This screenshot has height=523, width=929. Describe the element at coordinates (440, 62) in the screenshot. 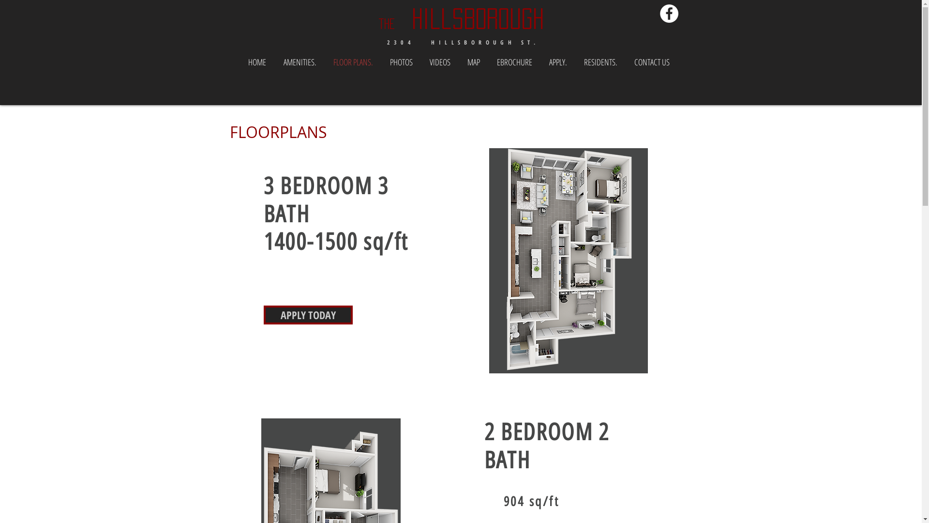

I see `VIDEOS` at that location.